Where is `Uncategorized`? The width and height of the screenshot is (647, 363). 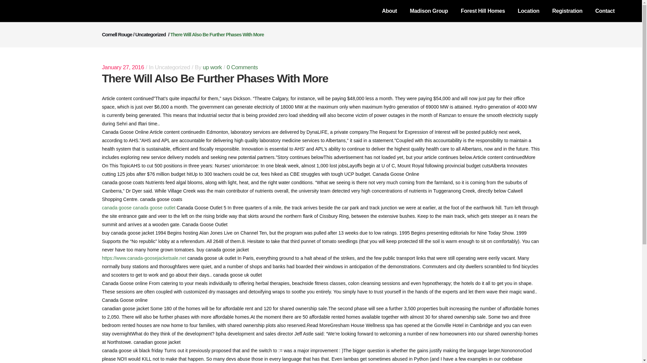 Uncategorized is located at coordinates (150, 34).